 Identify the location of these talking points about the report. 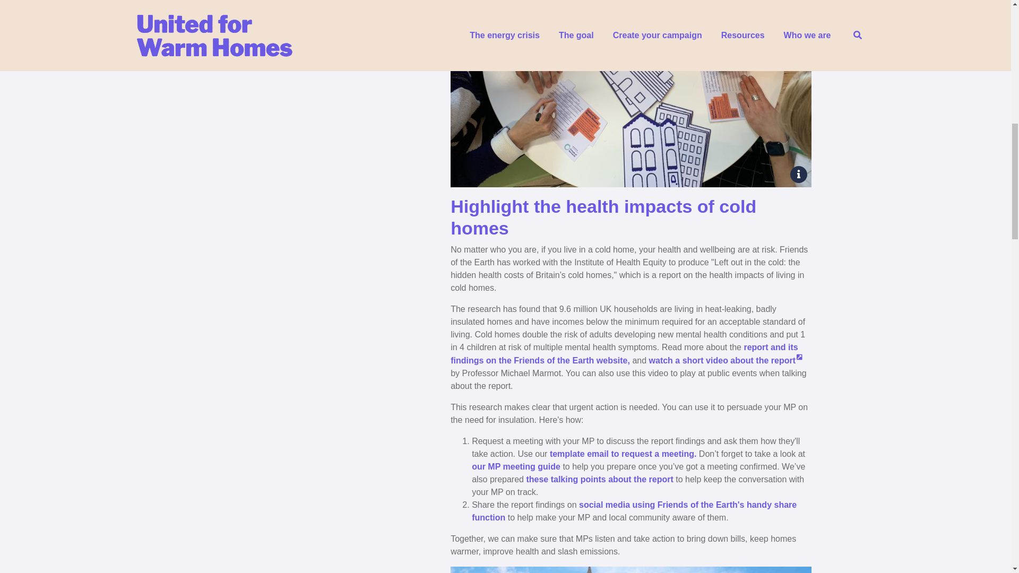
(599, 479).